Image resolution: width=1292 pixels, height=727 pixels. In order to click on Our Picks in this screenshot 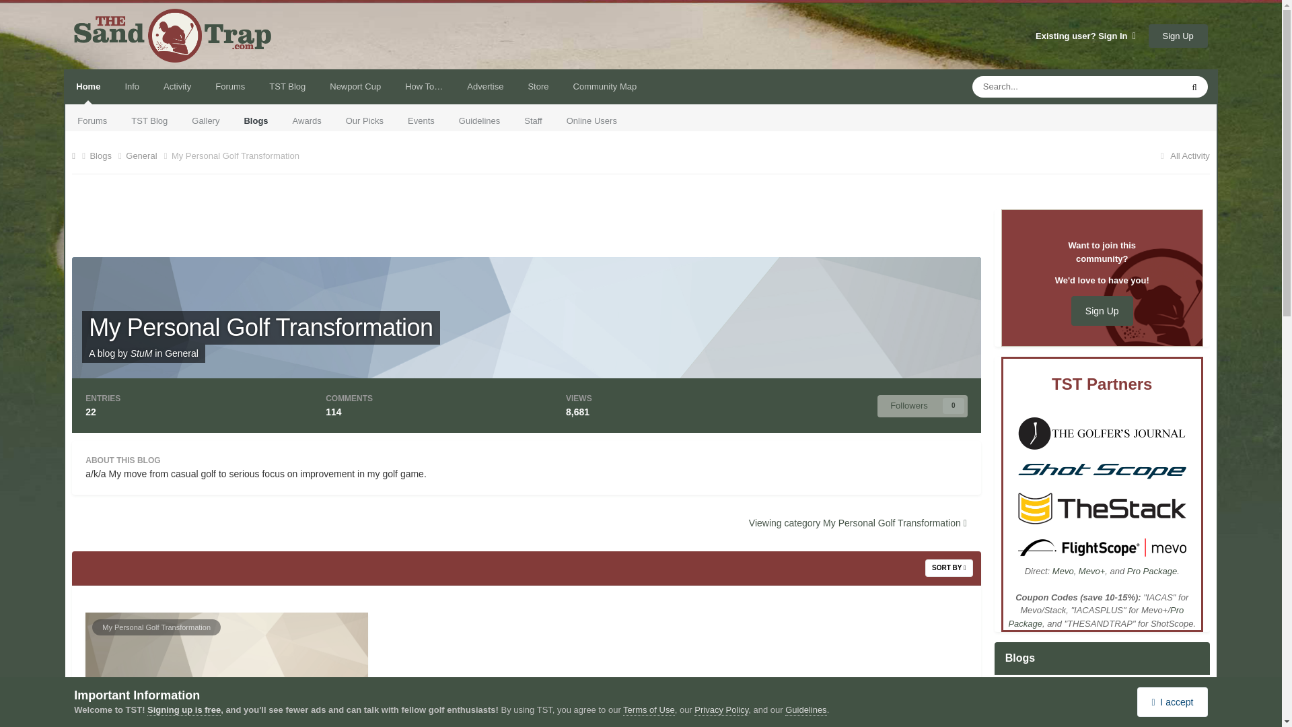, I will do `click(364, 121)`.